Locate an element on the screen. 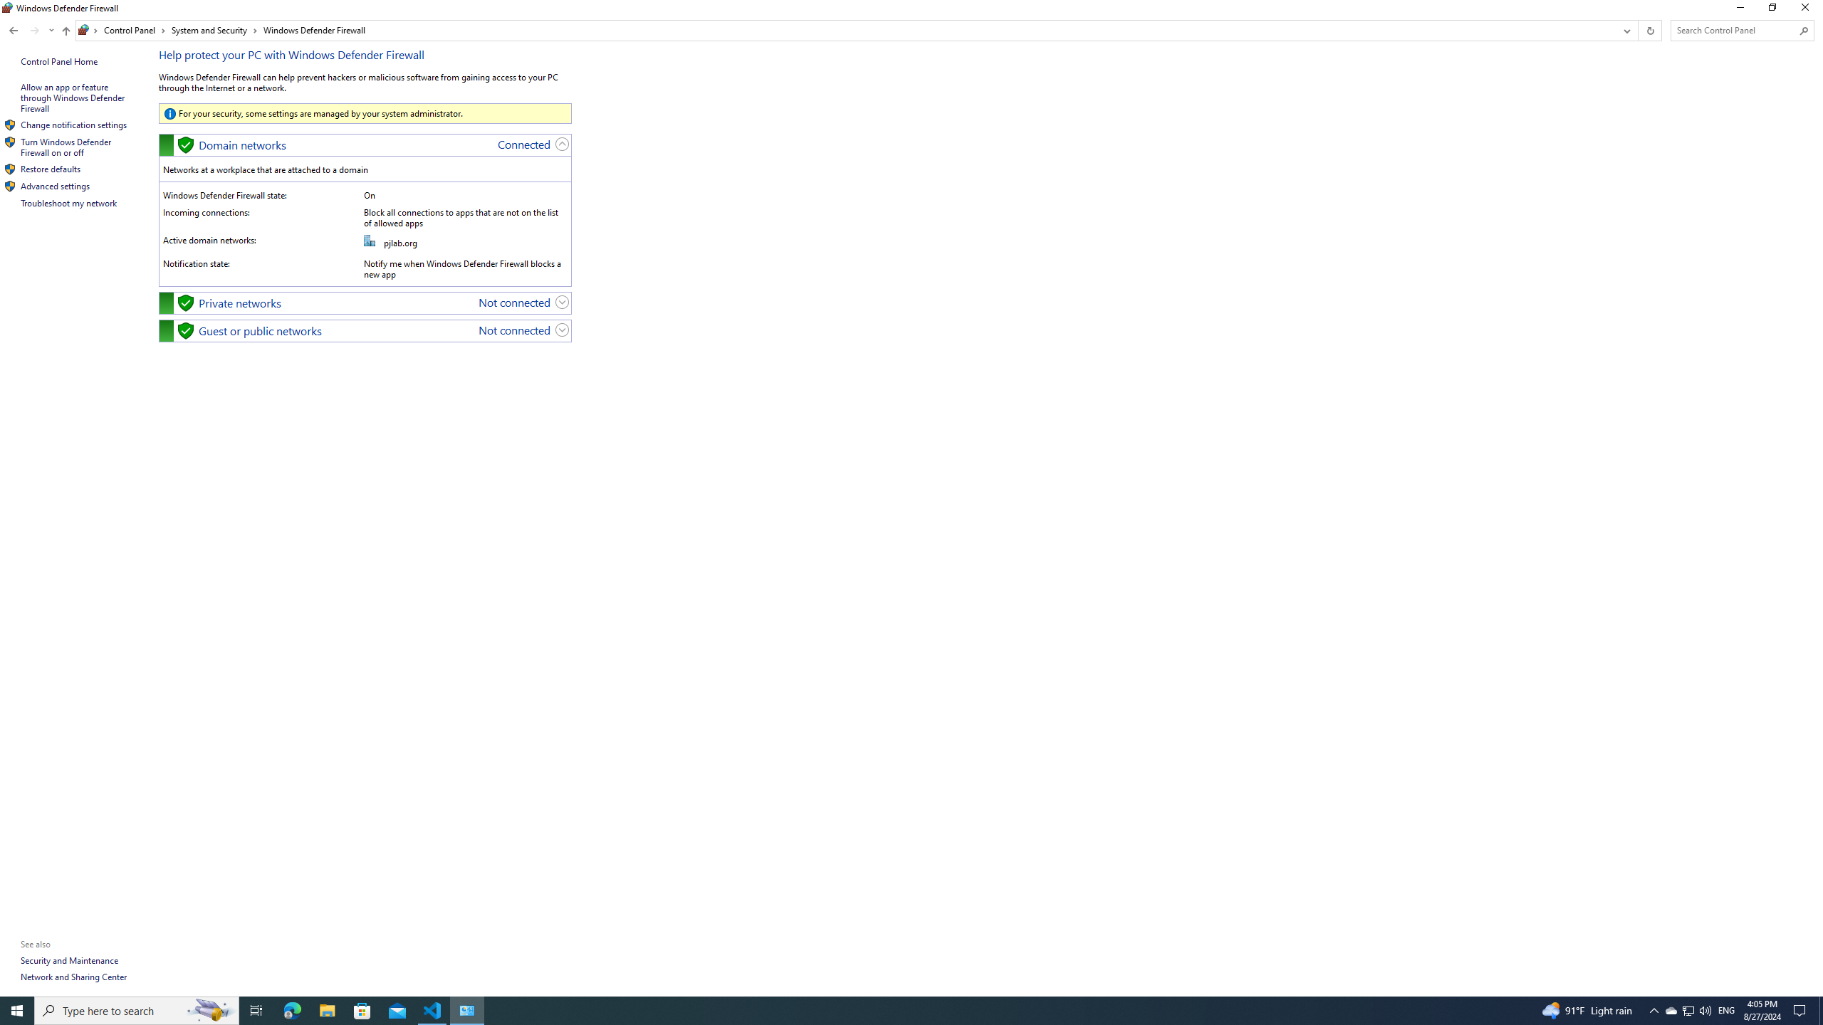  Allow an app or feature through Windows Defender Firewall is located at coordinates (74, 98).